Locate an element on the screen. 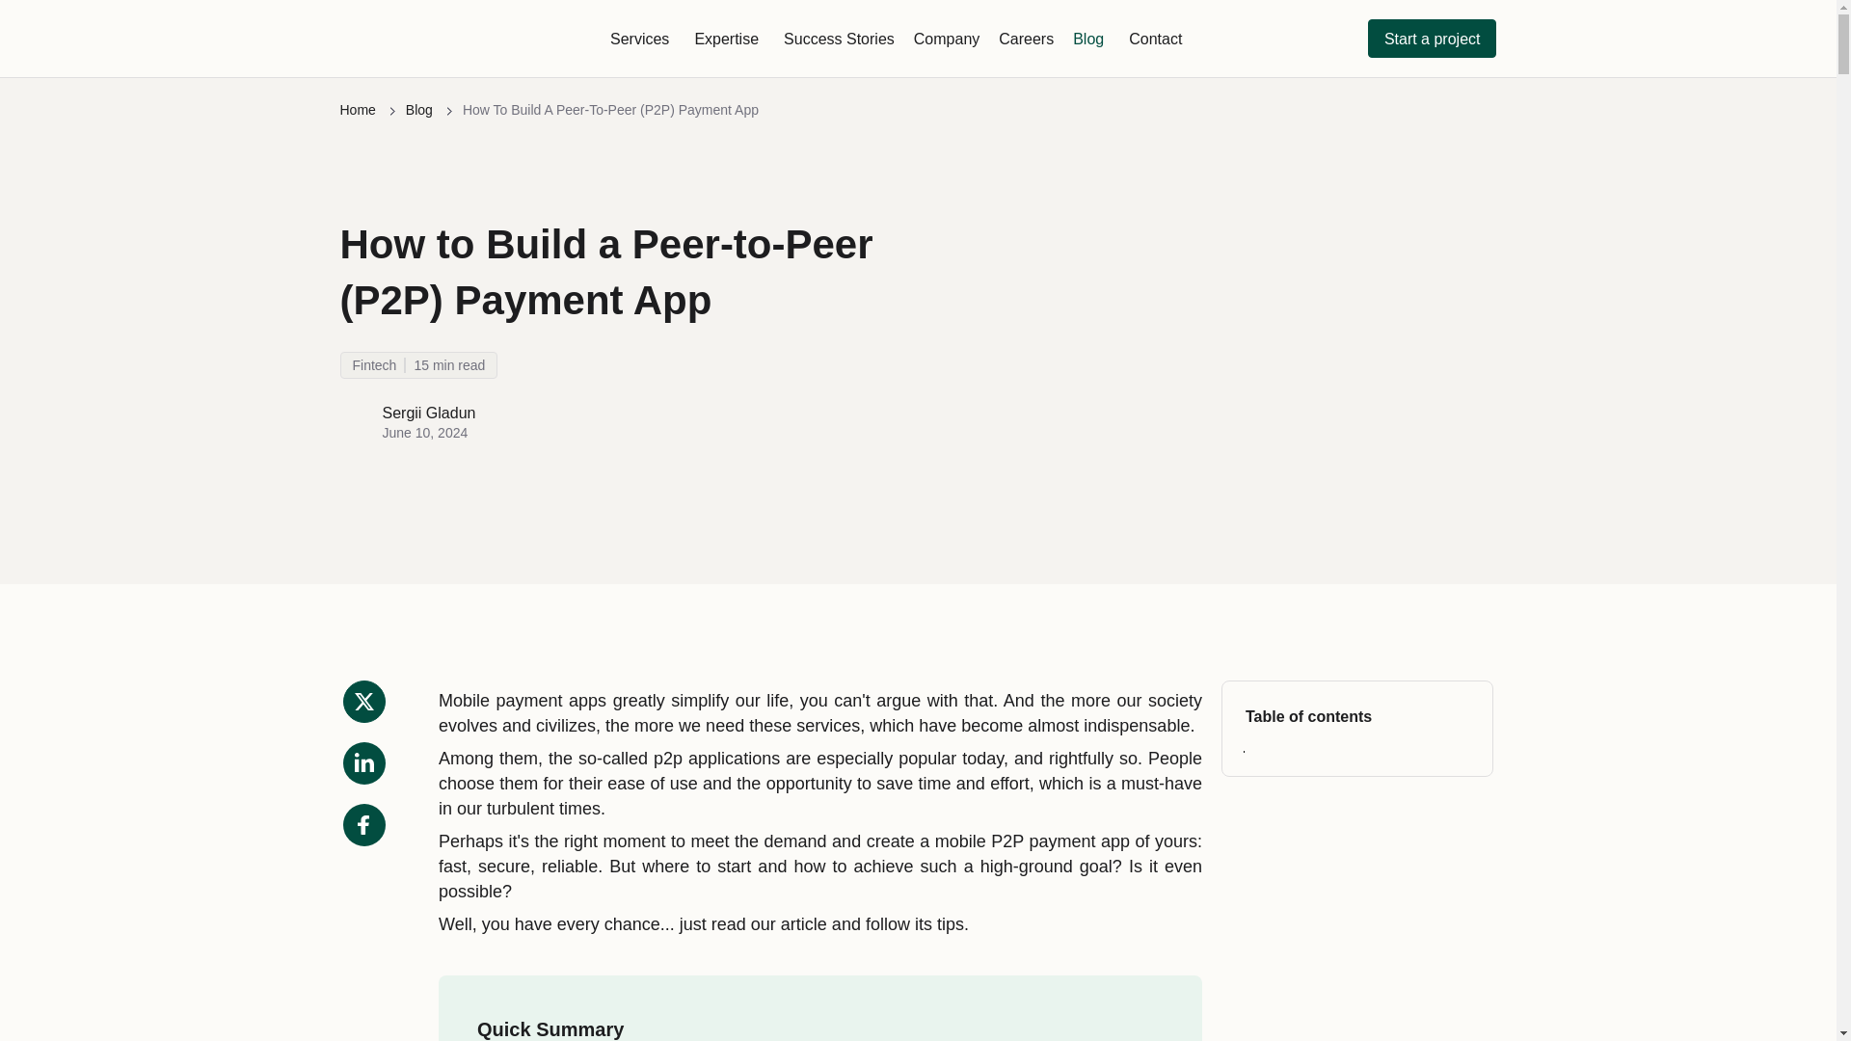 The width and height of the screenshot is (1851, 1041). Company is located at coordinates (1087, 39).